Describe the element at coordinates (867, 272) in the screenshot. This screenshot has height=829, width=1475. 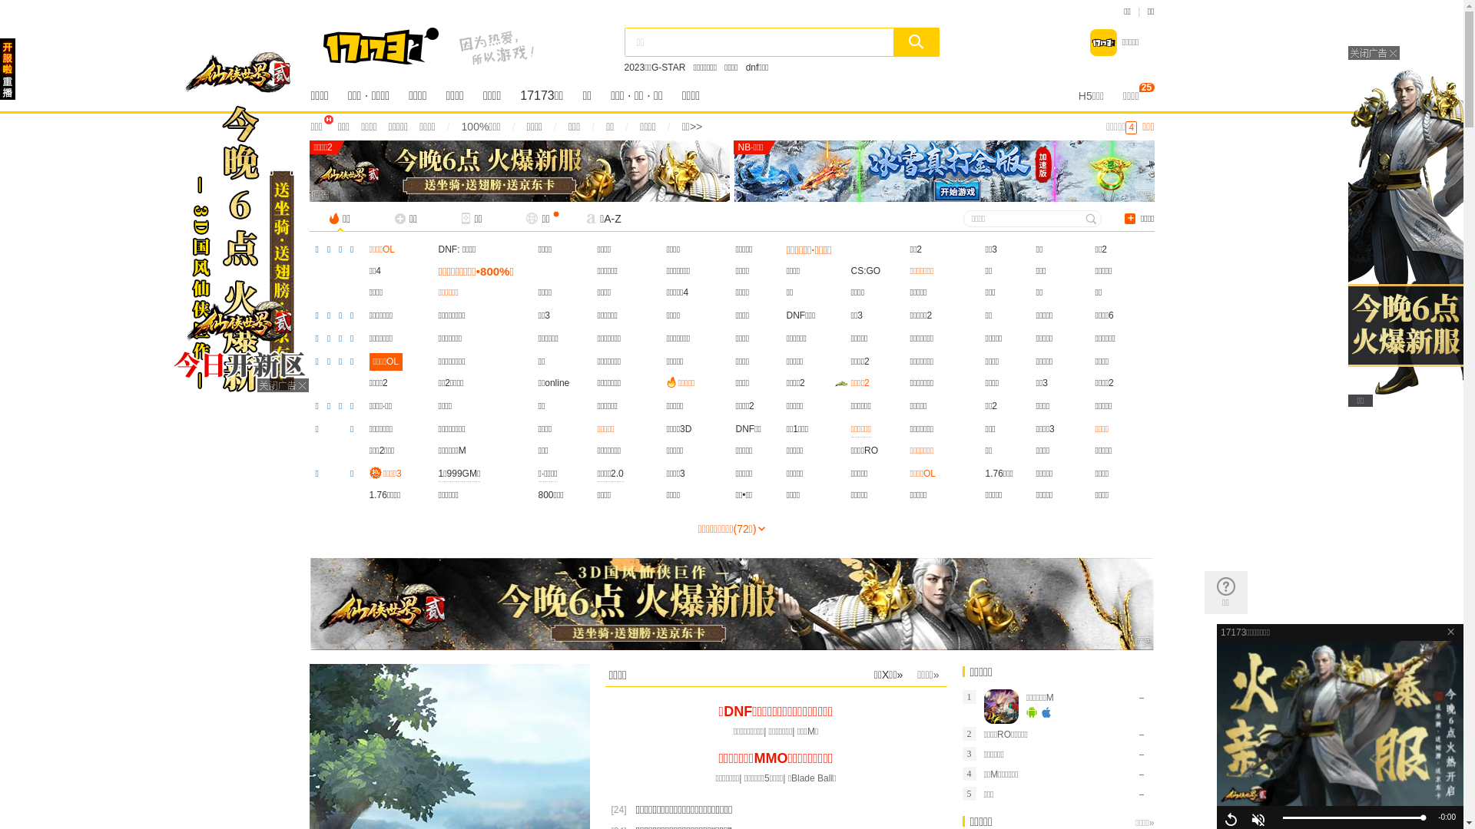
I see `CS:GO` at that location.